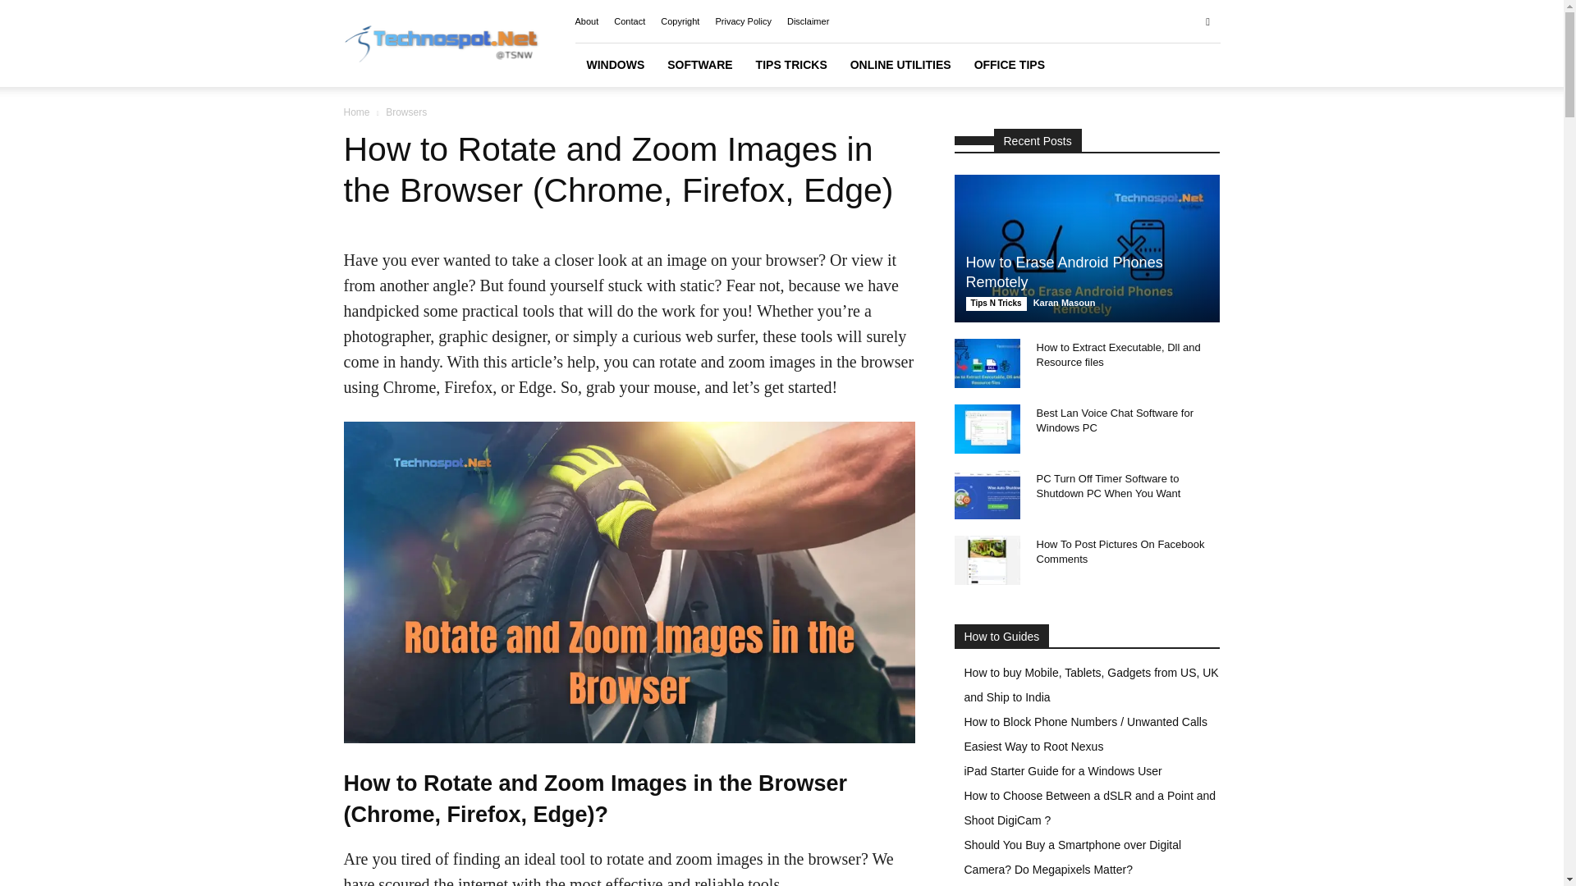 This screenshot has height=886, width=1576. I want to click on Home, so click(356, 112).